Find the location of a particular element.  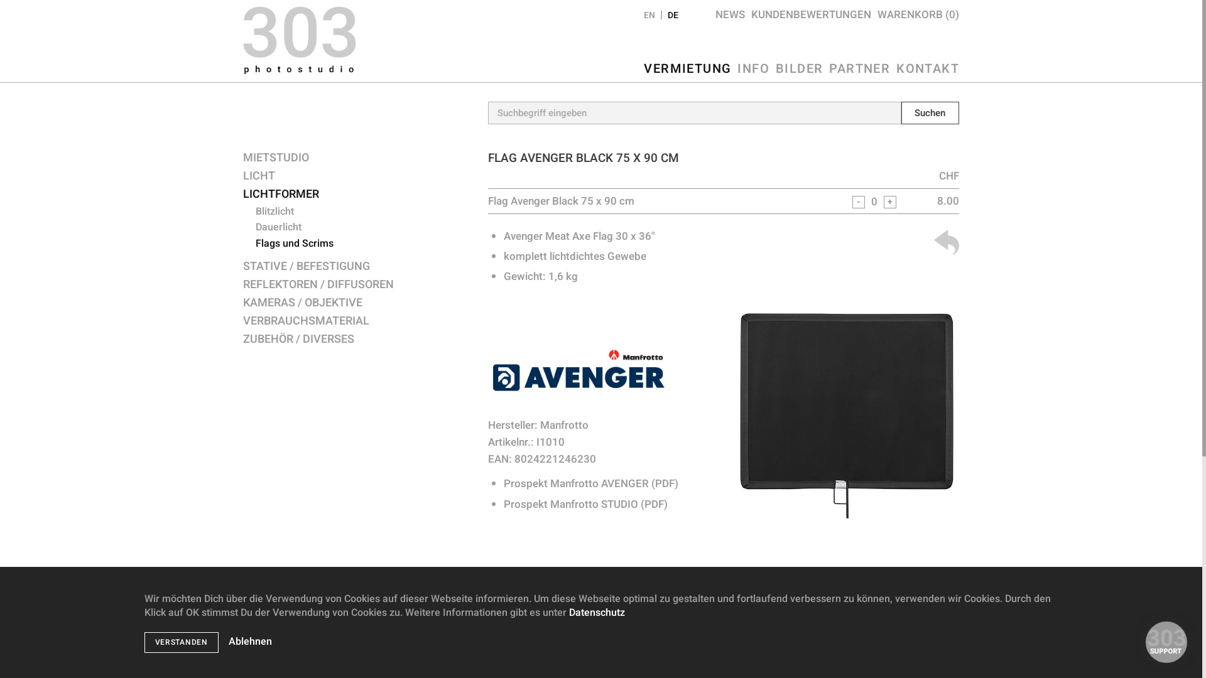

Flag Avenger Black 75 x 90 cm is located at coordinates (846, 524).